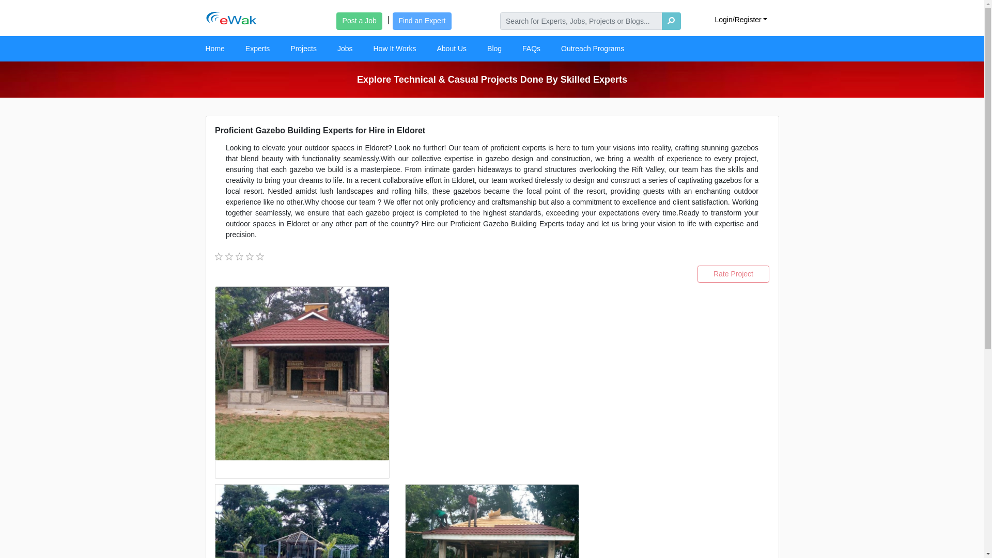 The height and width of the screenshot is (558, 992). What do you see at coordinates (345, 49) in the screenshot?
I see `Jobs` at bounding box center [345, 49].